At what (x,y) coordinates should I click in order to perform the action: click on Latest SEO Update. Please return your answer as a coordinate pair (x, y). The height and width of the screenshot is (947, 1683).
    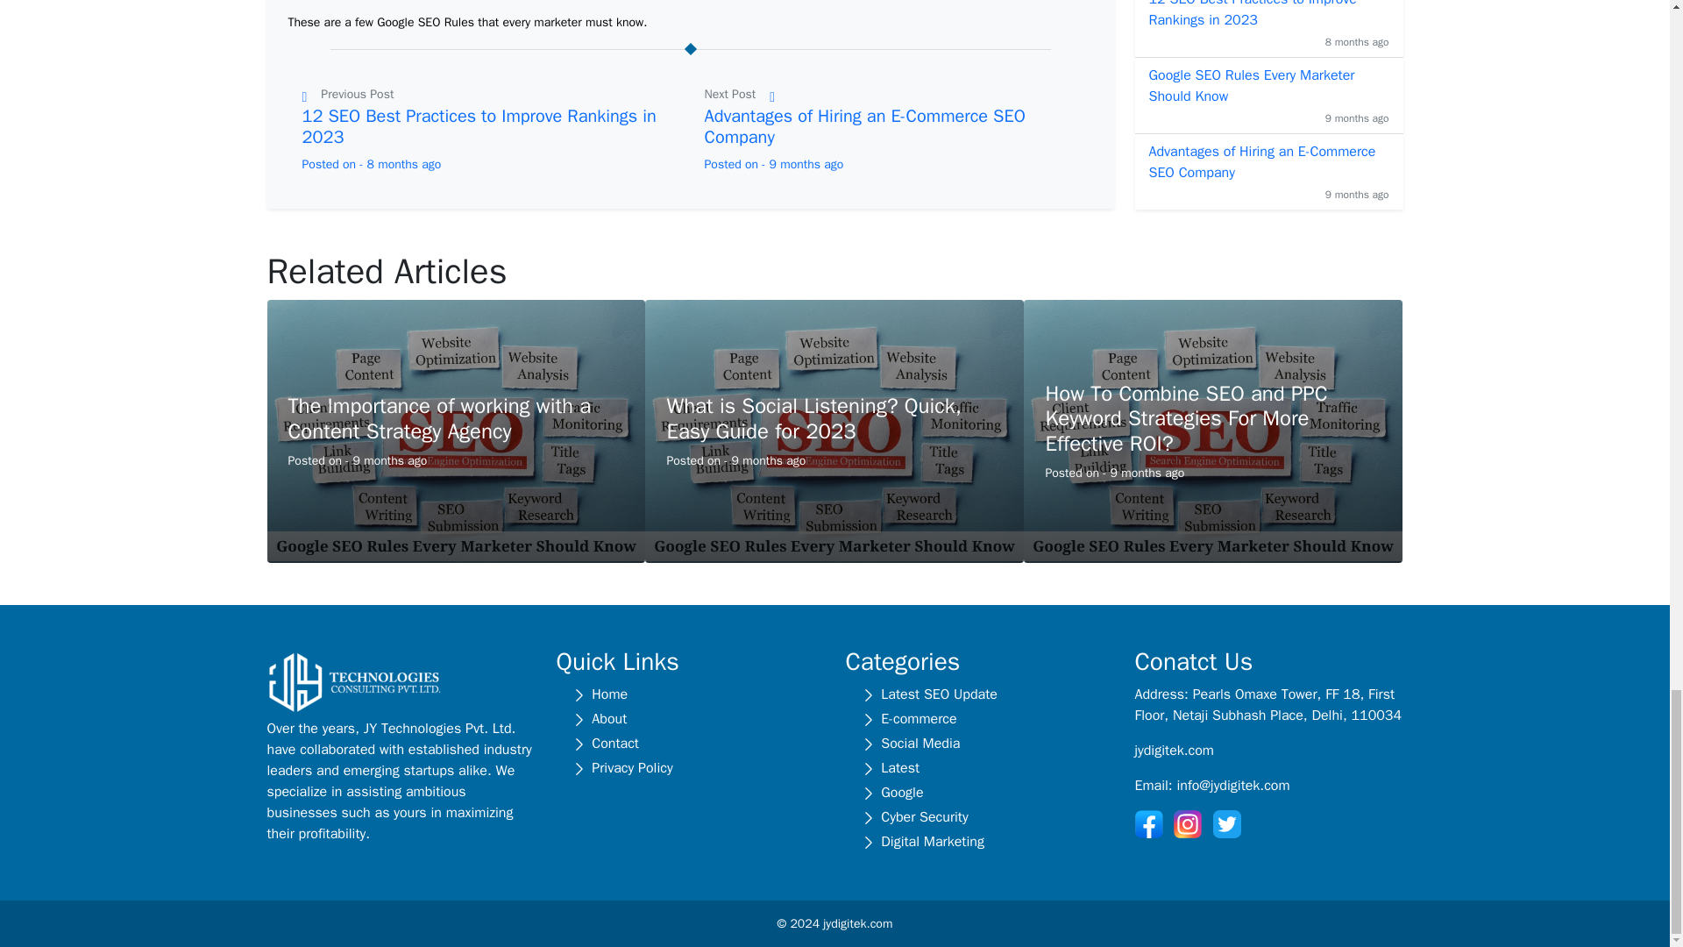
    Looking at the image, I should click on (985, 694).